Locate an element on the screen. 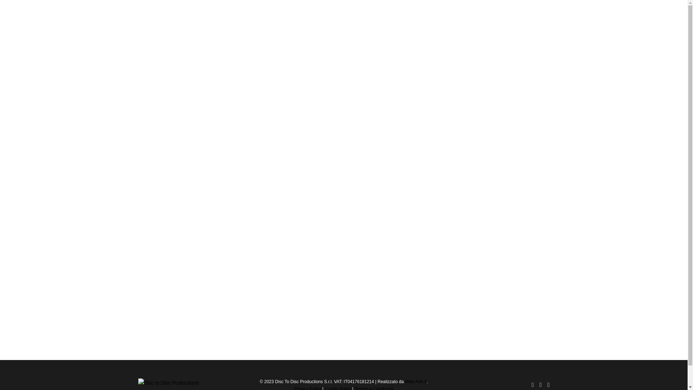  Cookie Policy is located at coordinates (338, 388).